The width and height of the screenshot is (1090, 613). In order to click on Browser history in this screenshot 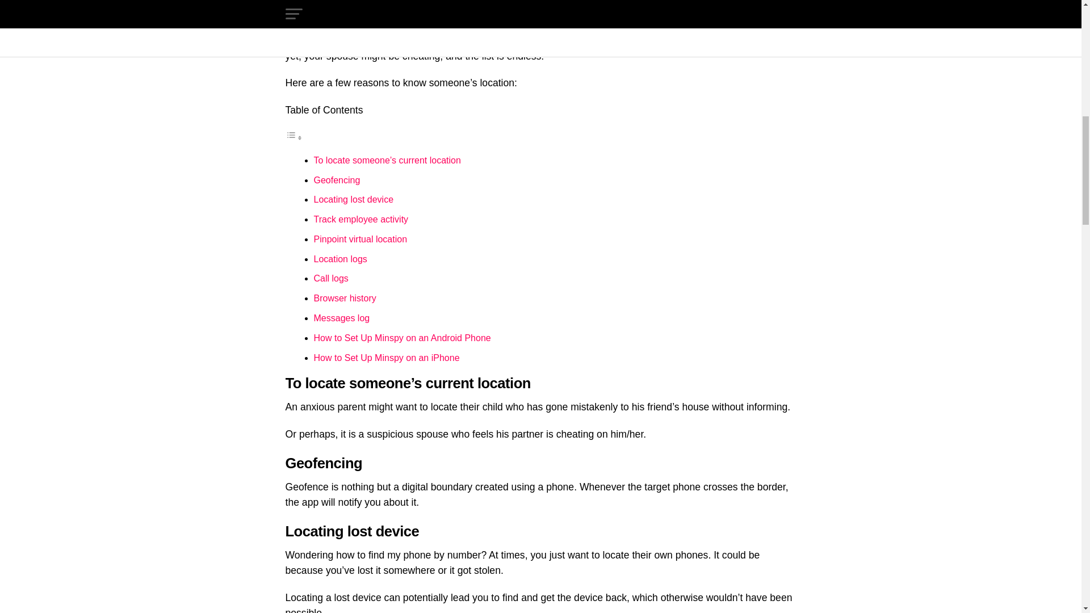, I will do `click(345, 298)`.